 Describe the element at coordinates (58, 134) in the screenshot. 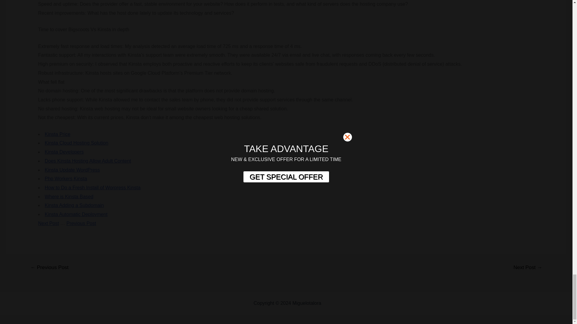

I see `Kinsta Price` at that location.